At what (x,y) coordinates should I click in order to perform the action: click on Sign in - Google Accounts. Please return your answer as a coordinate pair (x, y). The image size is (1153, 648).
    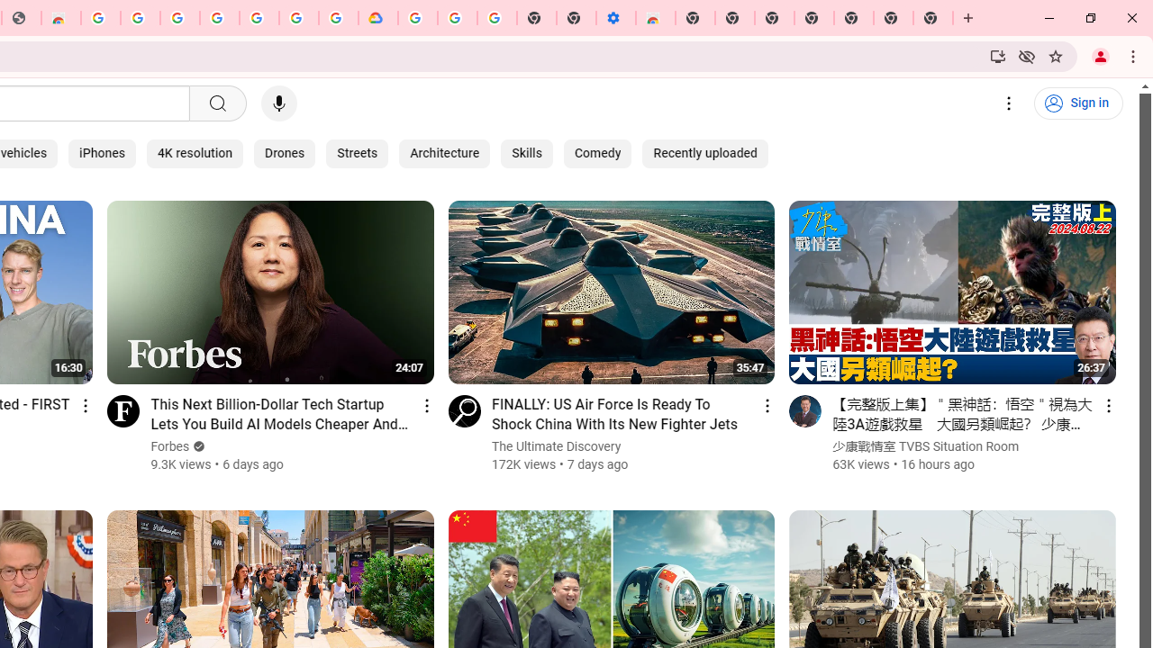
    Looking at the image, I should click on (179, 18).